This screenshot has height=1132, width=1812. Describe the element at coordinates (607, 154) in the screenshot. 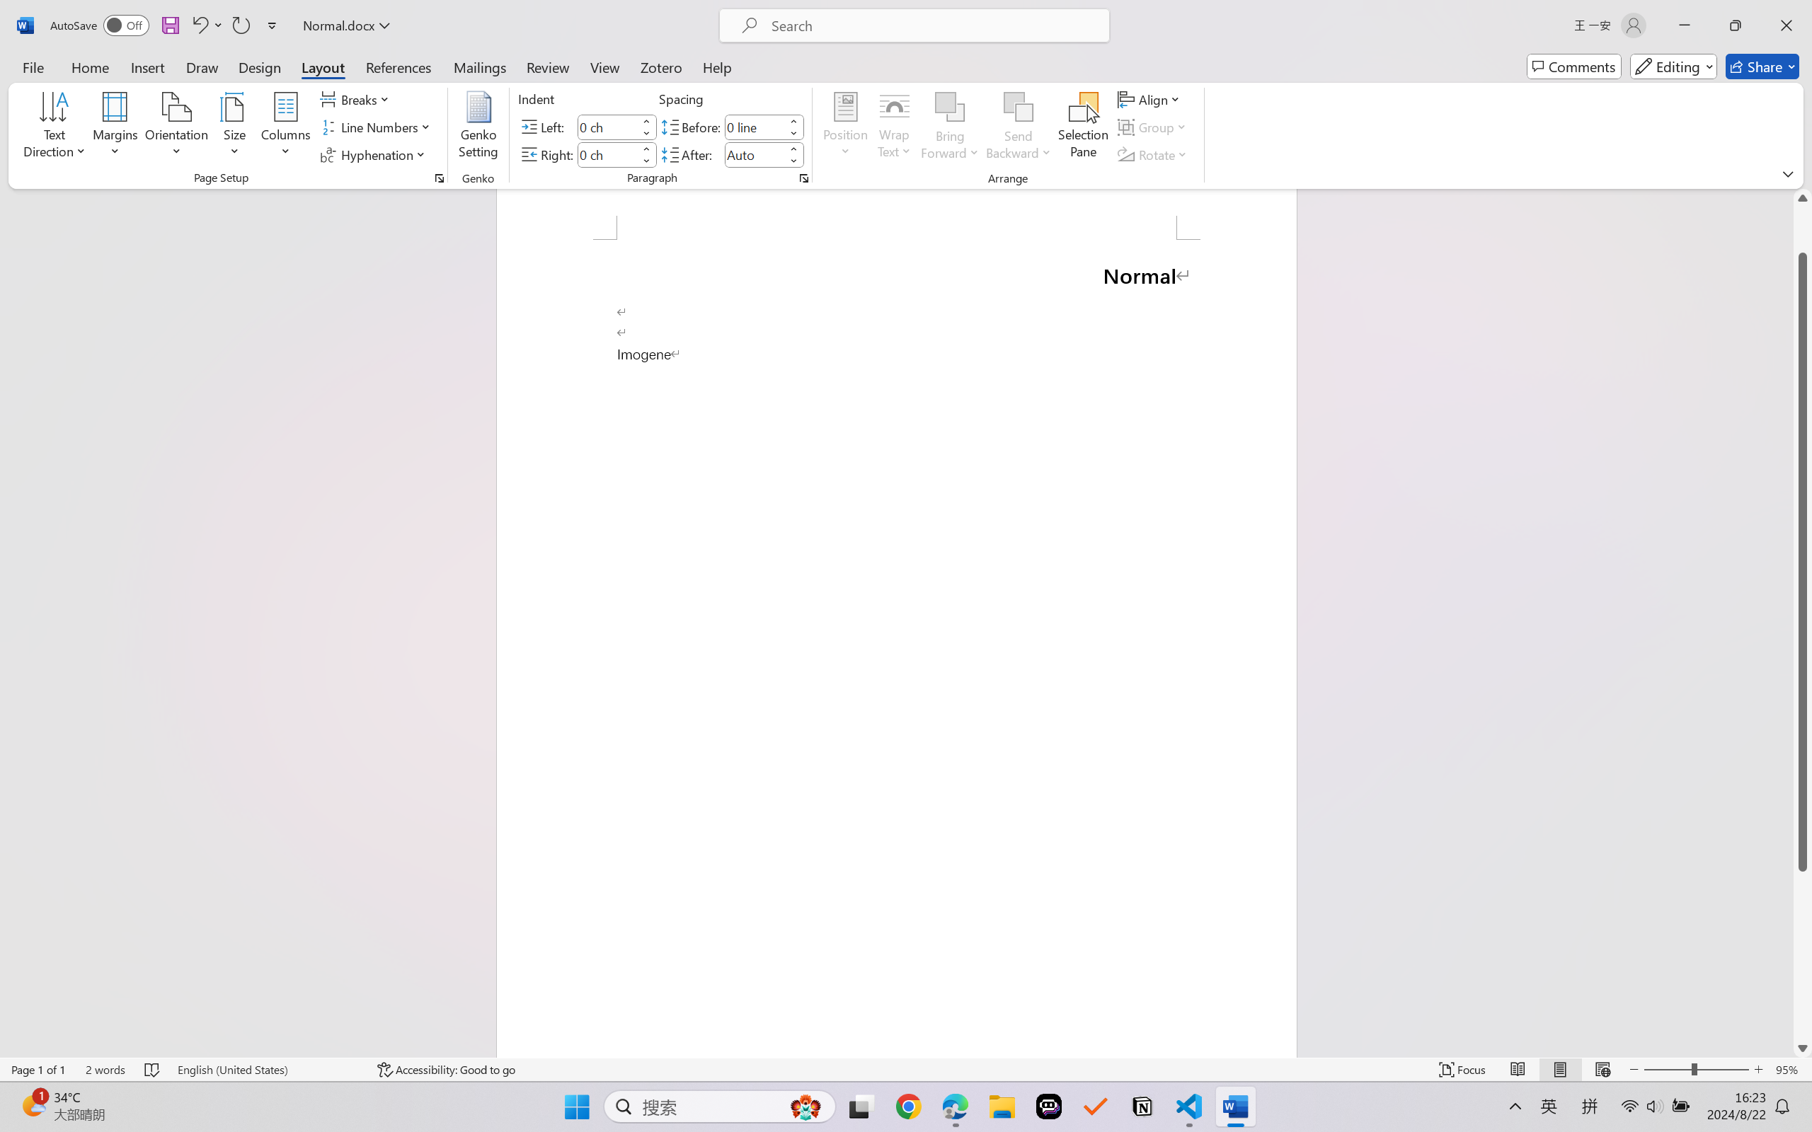

I see `Indent Right` at that location.